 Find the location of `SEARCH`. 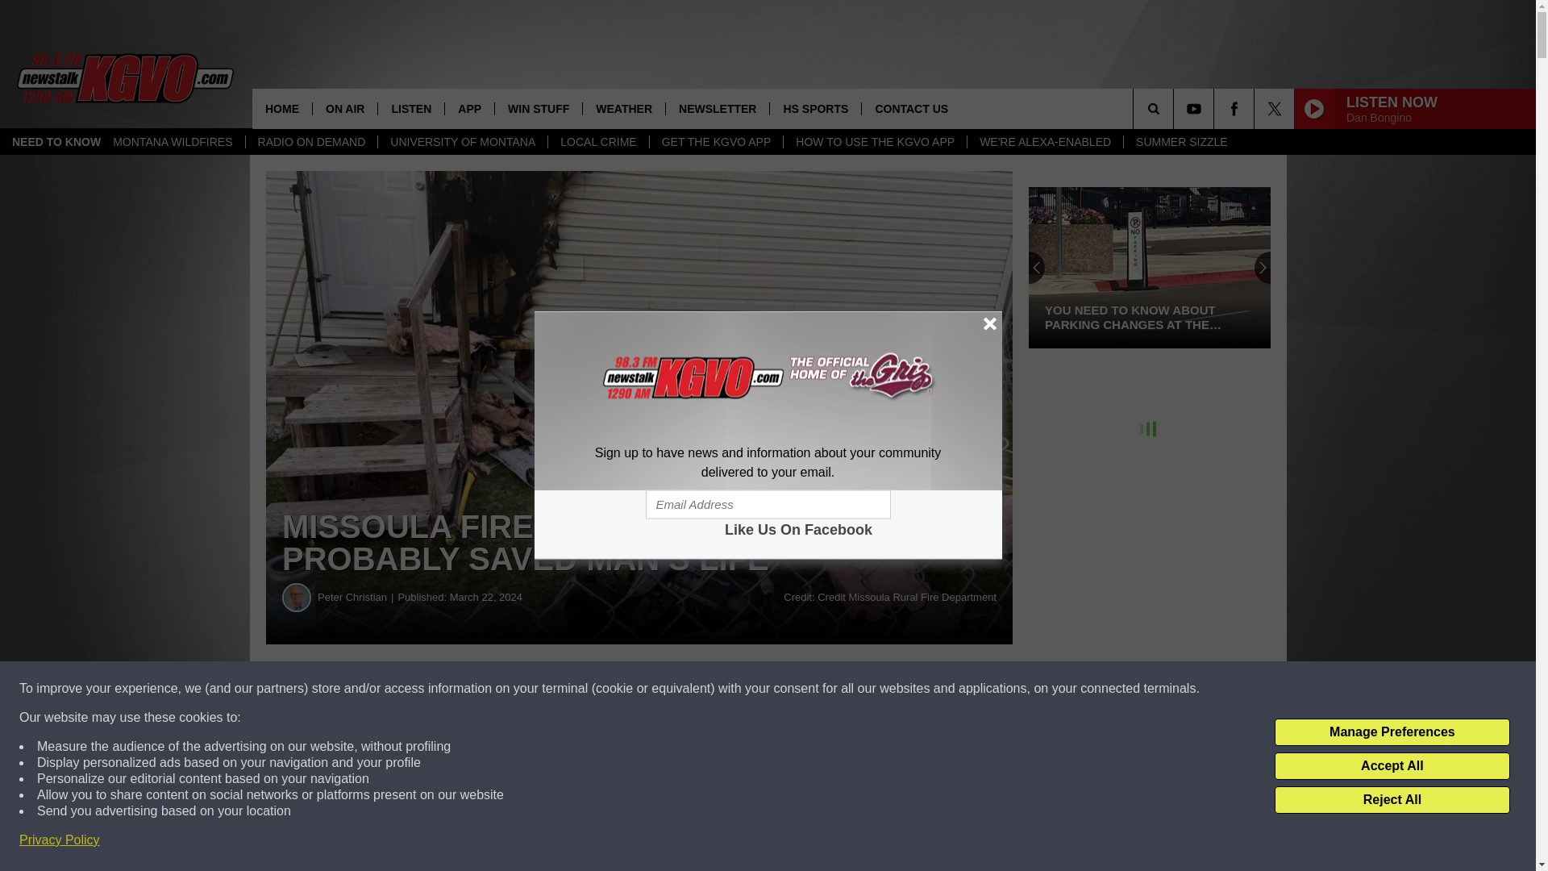

SEARCH is located at coordinates (1176, 108).